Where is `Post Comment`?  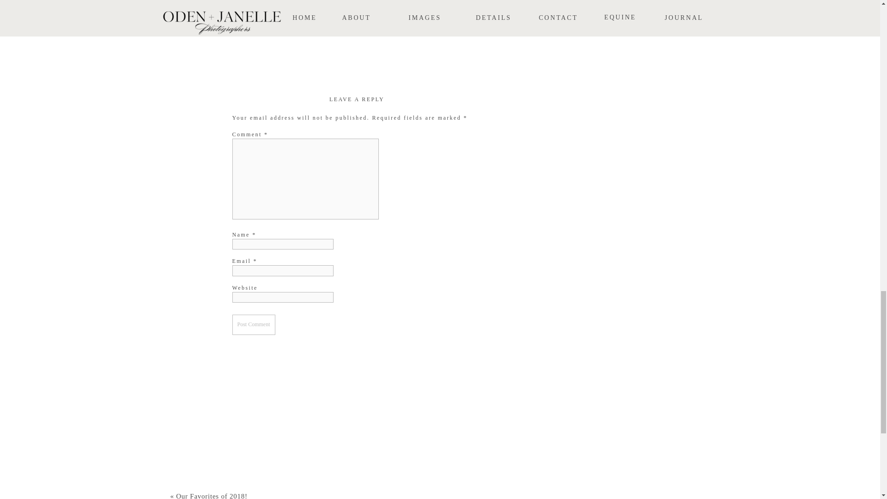 Post Comment is located at coordinates (253, 324).